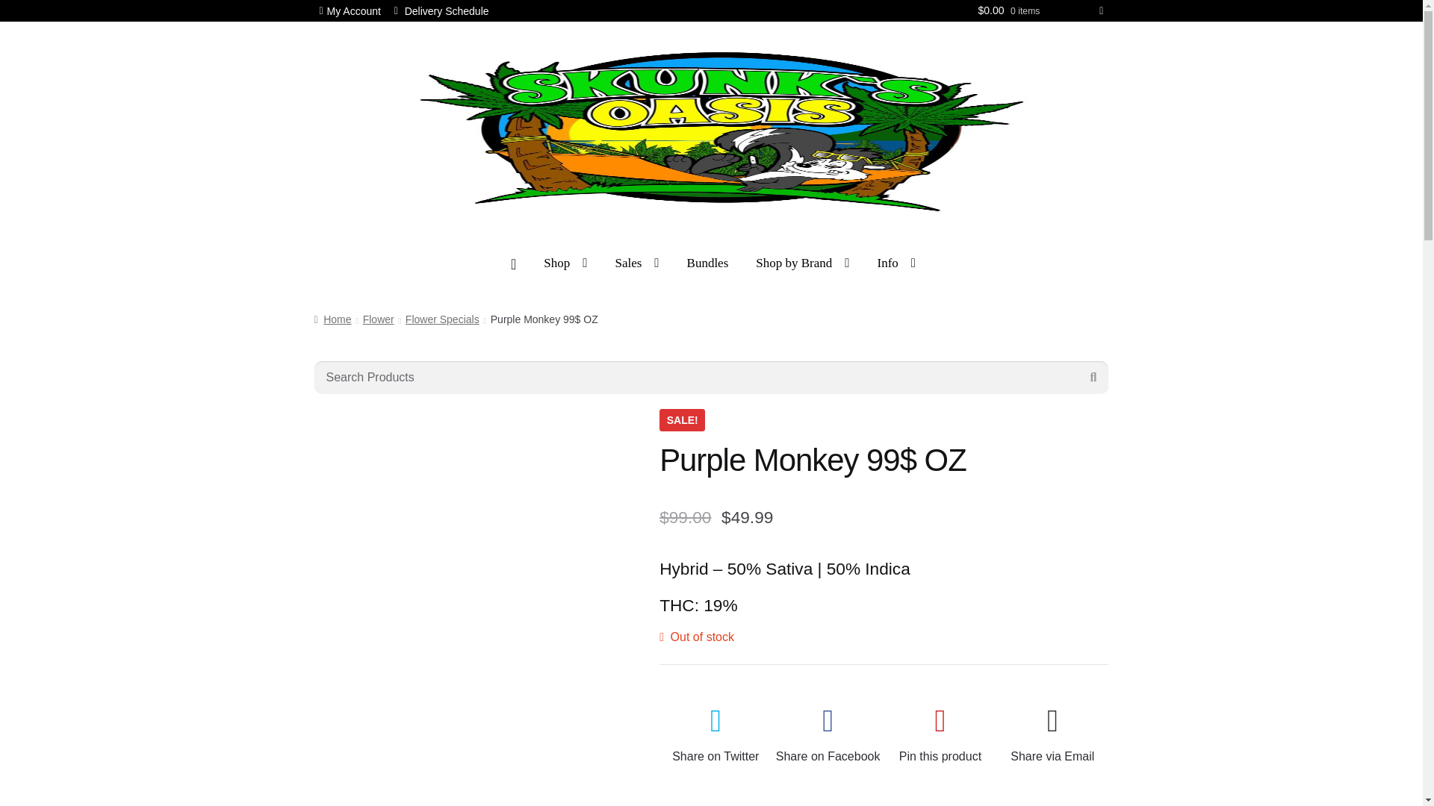  I want to click on Delivery Schedule, so click(441, 10).